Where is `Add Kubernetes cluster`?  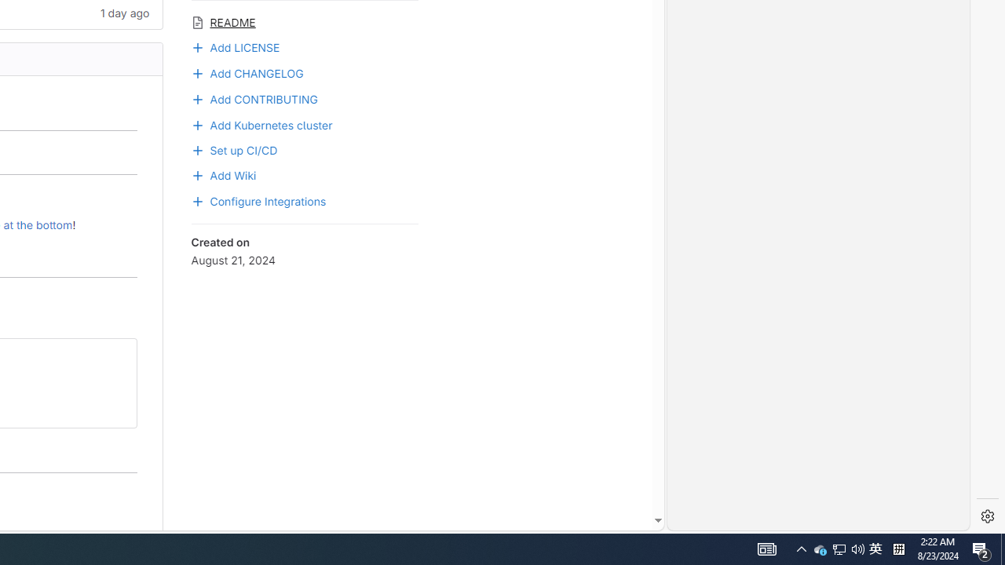 Add Kubernetes cluster is located at coordinates (261, 124).